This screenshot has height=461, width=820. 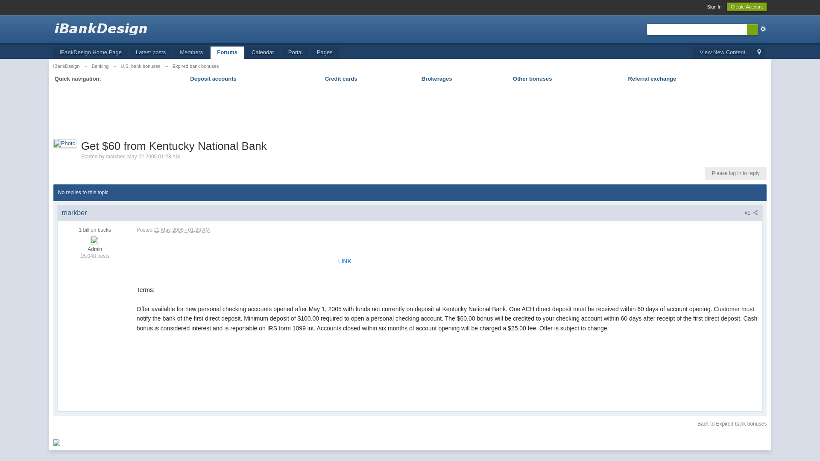 What do you see at coordinates (296, 53) in the screenshot?
I see `Portal` at bounding box center [296, 53].